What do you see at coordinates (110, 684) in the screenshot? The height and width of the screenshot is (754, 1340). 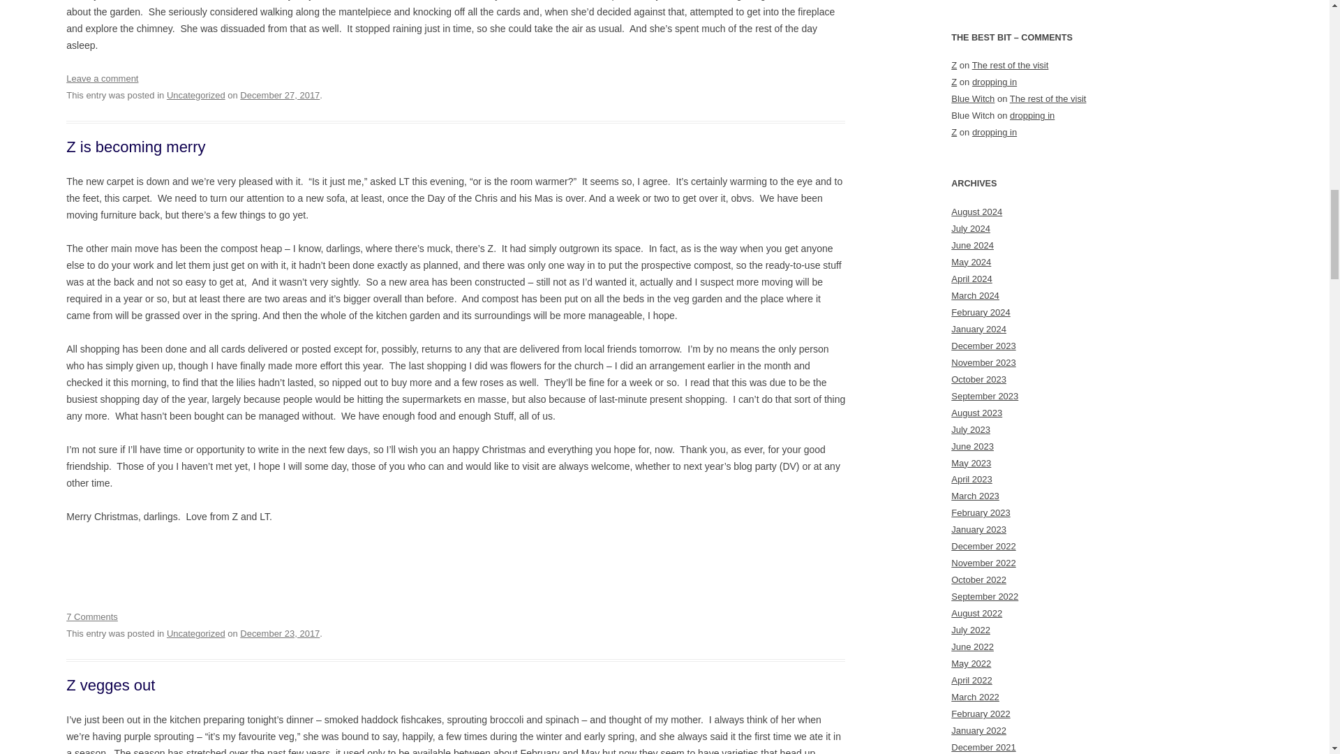 I see `Z vegges out` at bounding box center [110, 684].